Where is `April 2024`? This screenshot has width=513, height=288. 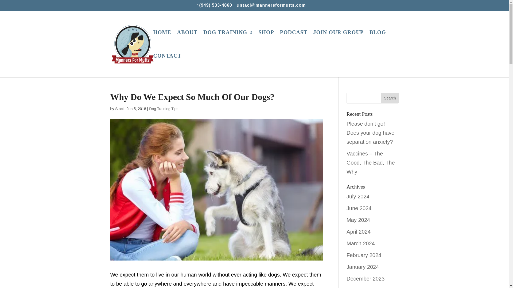 April 2024 is located at coordinates (359, 231).